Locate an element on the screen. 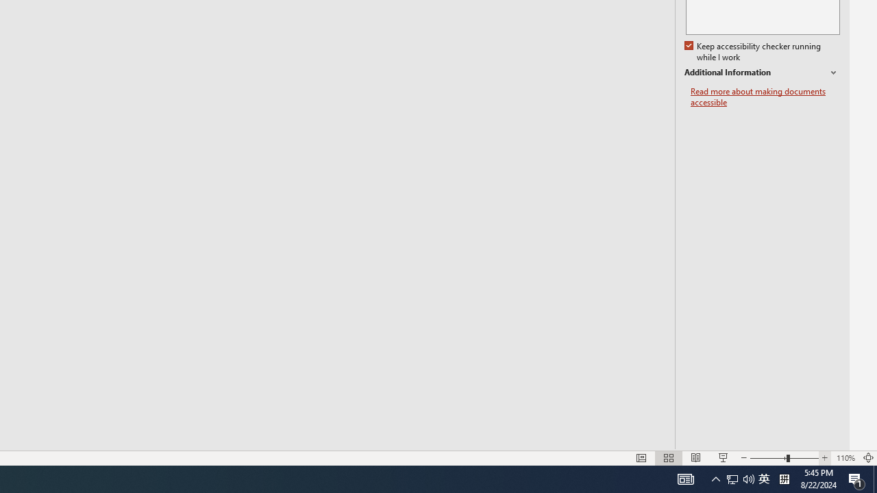 The image size is (877, 493). Zoom is located at coordinates (784, 457).